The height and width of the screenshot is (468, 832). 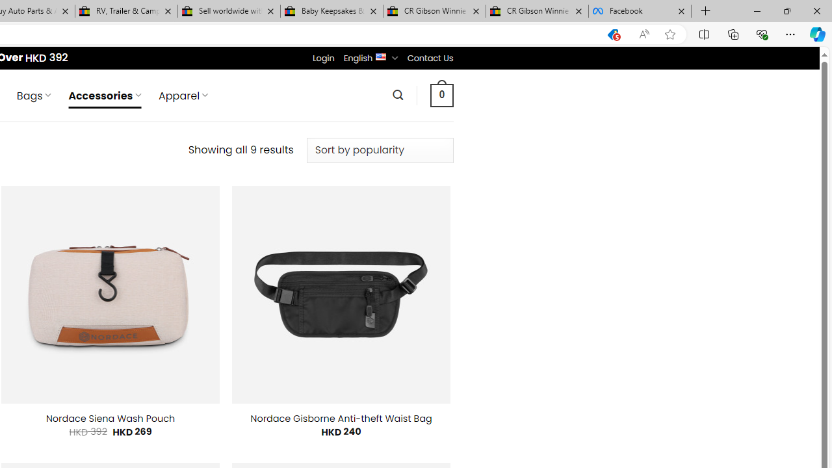 I want to click on  0 , so click(x=441, y=95).